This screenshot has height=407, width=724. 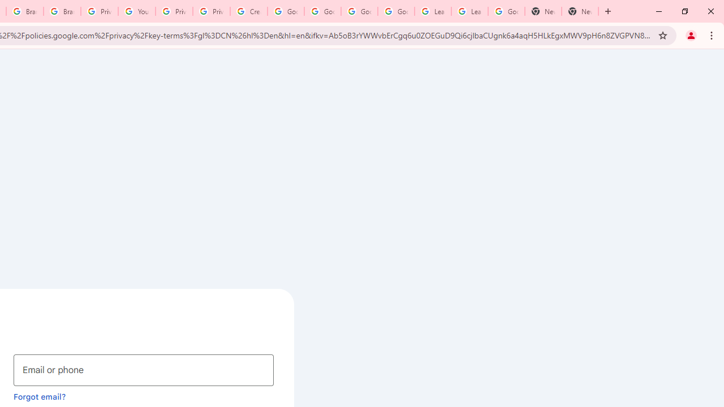 I want to click on Create your Google Account, so click(x=249, y=11).